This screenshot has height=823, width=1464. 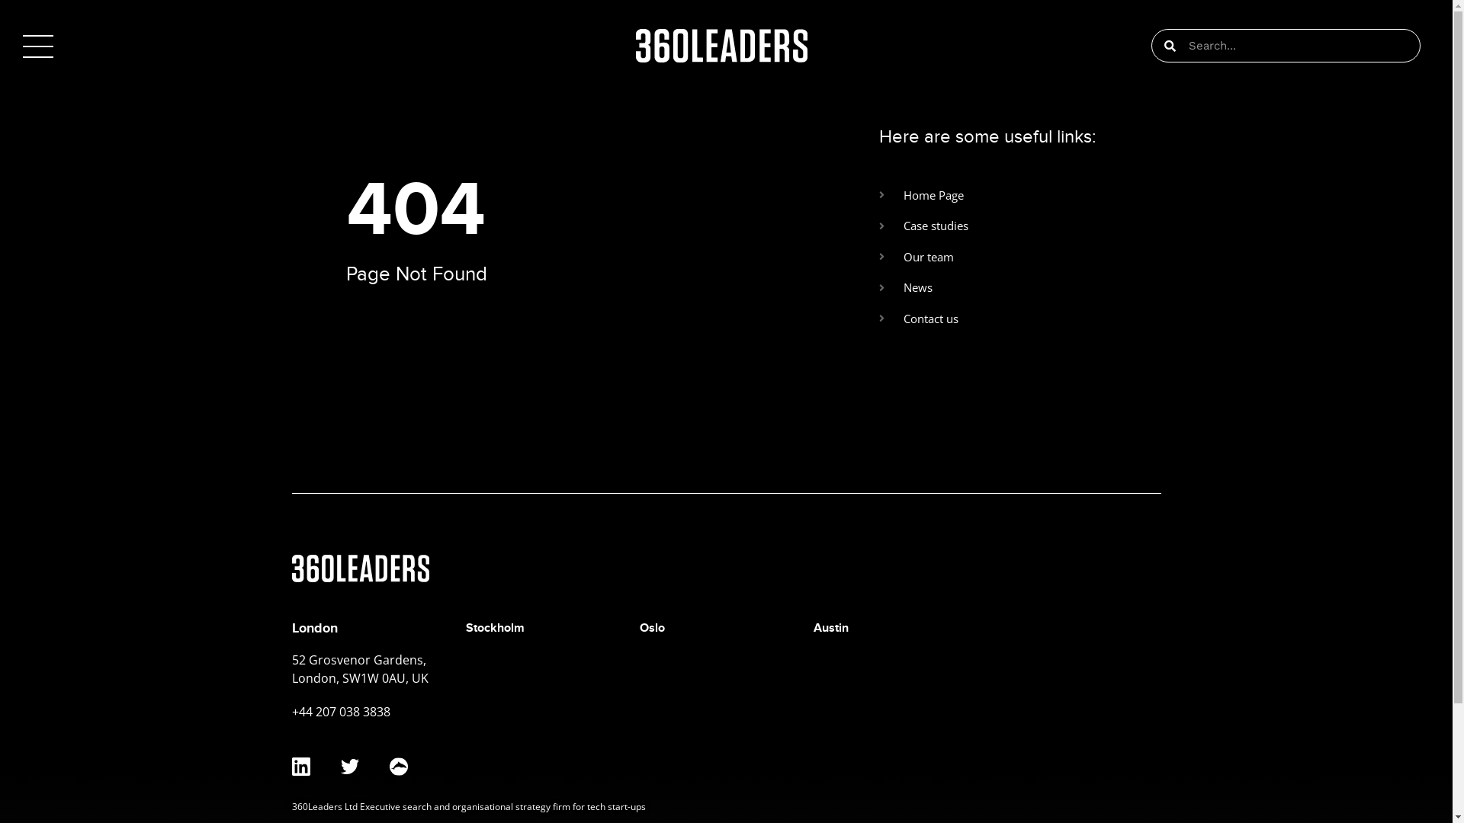 What do you see at coordinates (1154, 226) in the screenshot?
I see `Case studies` at bounding box center [1154, 226].